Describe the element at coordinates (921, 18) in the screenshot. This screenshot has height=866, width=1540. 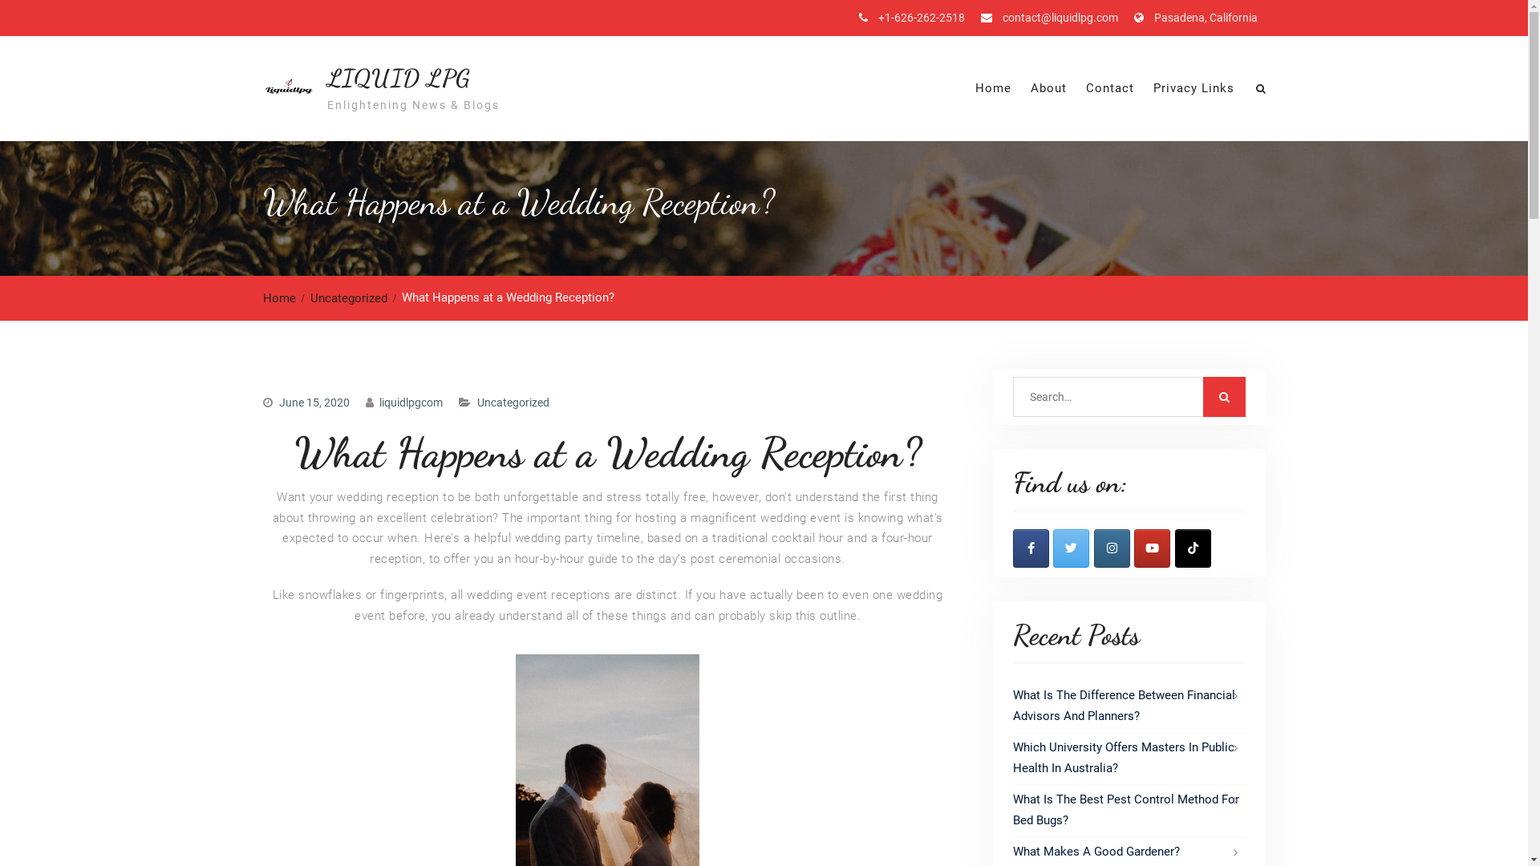
I see `+1-626-262-2518` at that location.